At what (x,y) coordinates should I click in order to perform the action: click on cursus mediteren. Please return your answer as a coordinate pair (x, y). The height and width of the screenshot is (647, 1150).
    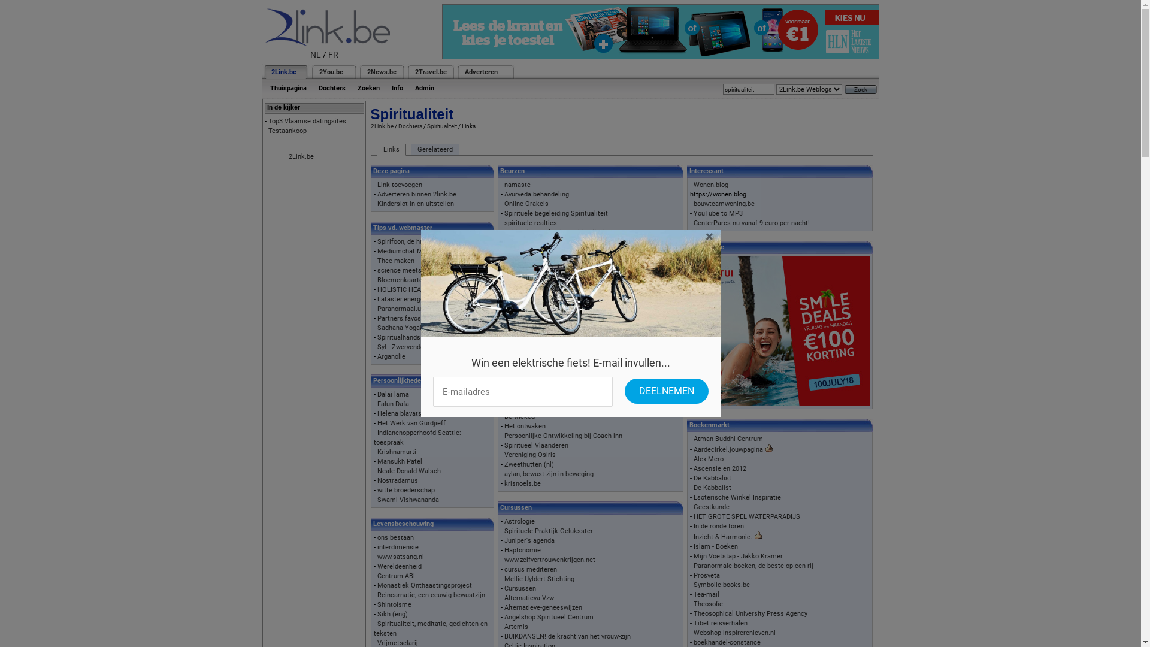
    Looking at the image, I should click on (531, 569).